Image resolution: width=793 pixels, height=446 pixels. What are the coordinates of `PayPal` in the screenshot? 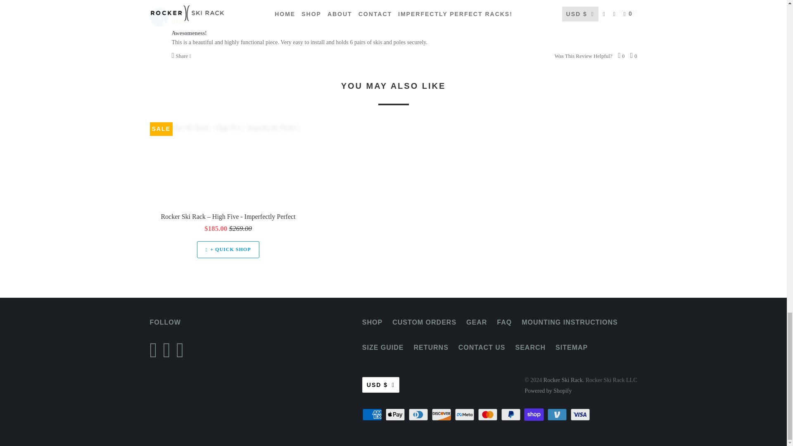 It's located at (512, 415).